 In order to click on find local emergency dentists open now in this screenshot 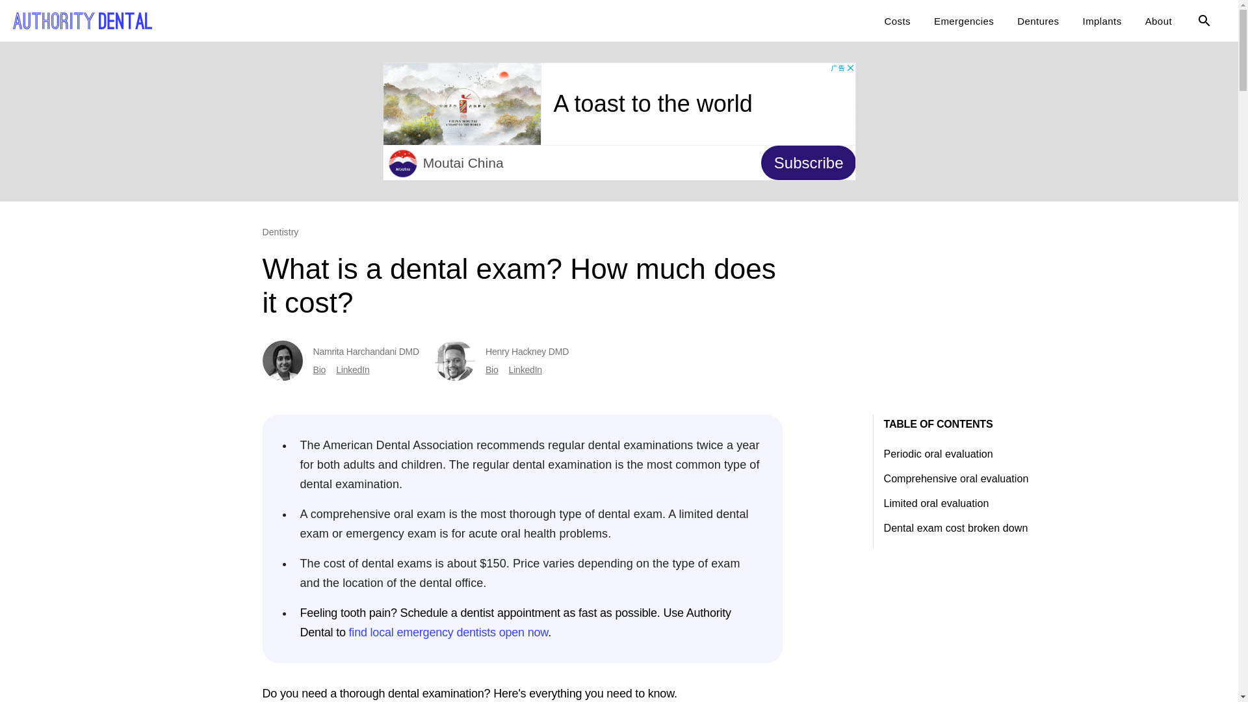, I will do `click(448, 632)`.